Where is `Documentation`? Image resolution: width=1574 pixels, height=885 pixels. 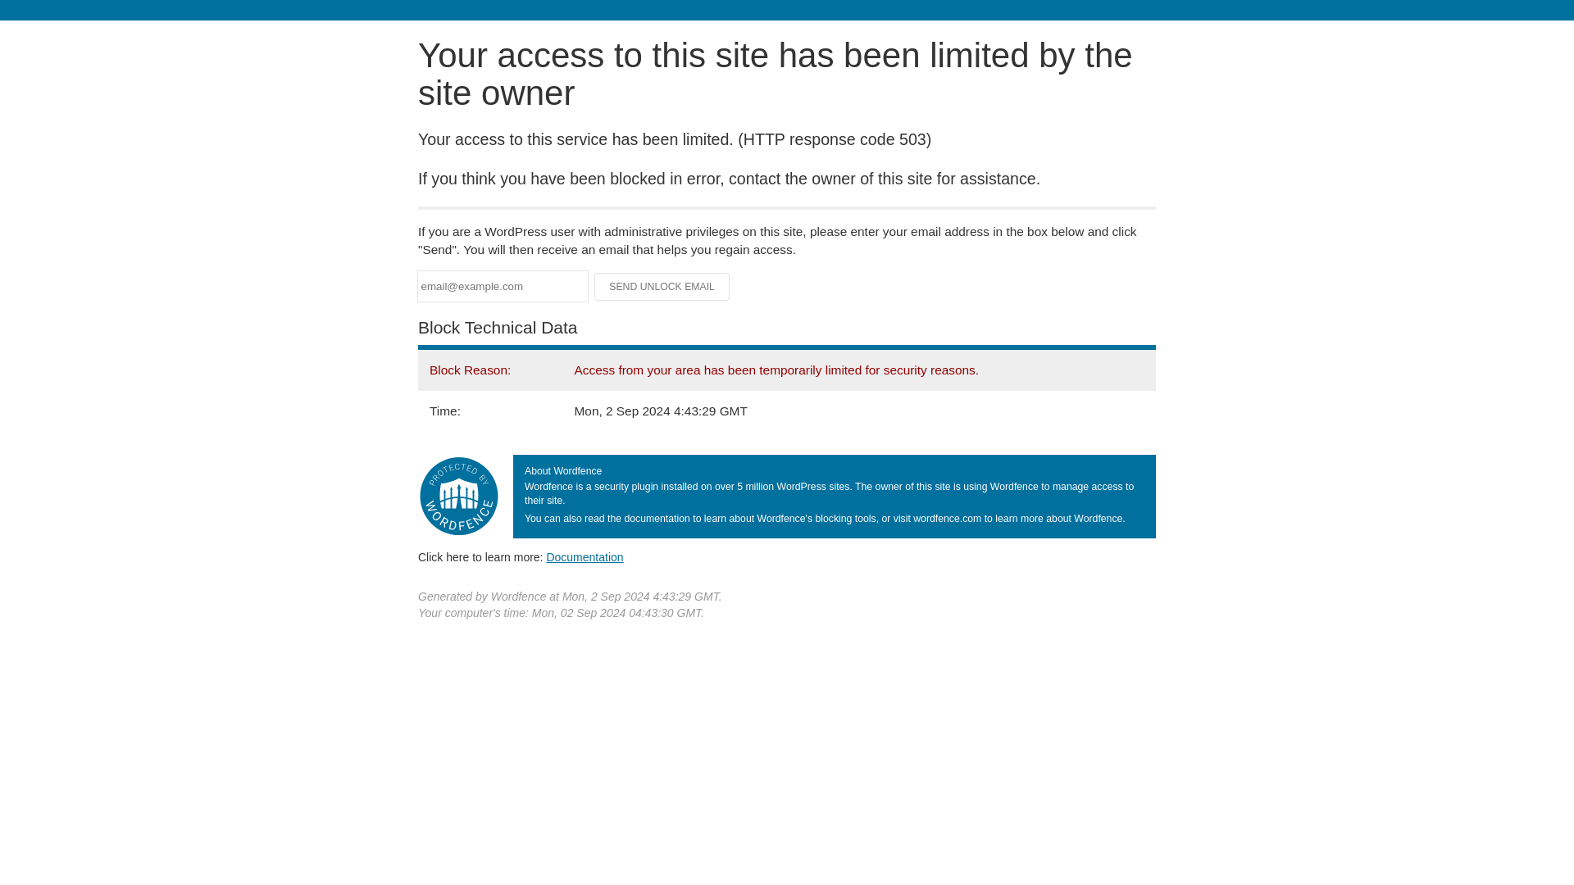 Documentation is located at coordinates (585, 556).